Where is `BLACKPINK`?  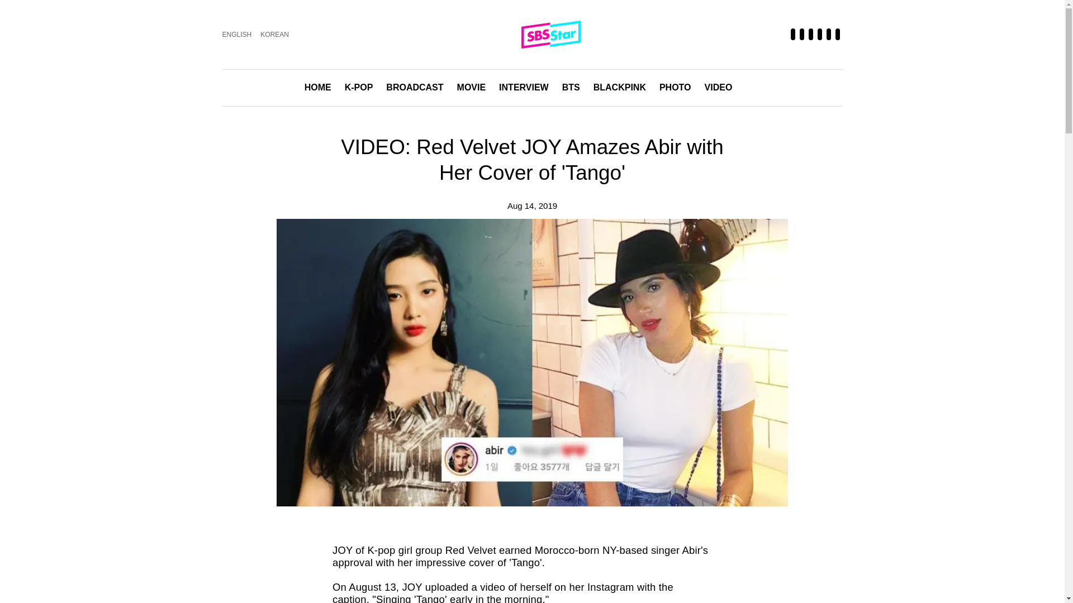
BLACKPINK is located at coordinates (619, 88).